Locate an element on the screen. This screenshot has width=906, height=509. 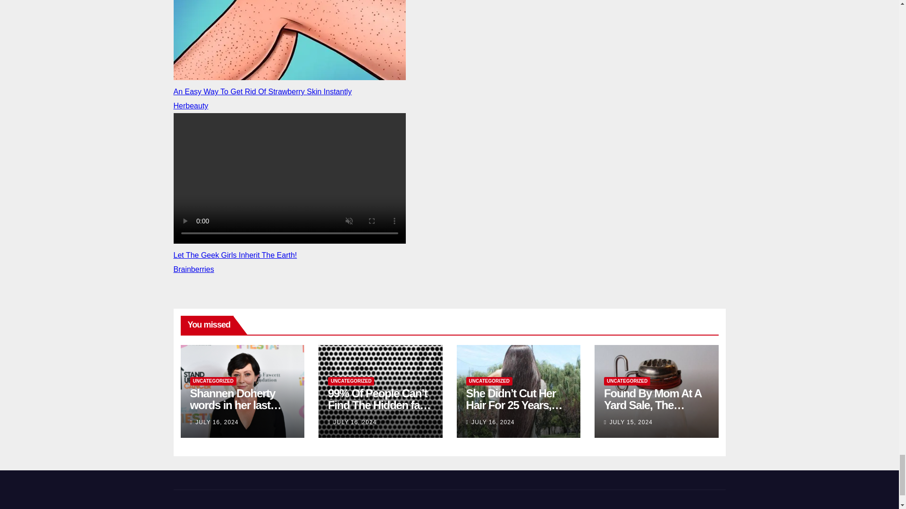
UNCATEGORIZED is located at coordinates (212, 381).